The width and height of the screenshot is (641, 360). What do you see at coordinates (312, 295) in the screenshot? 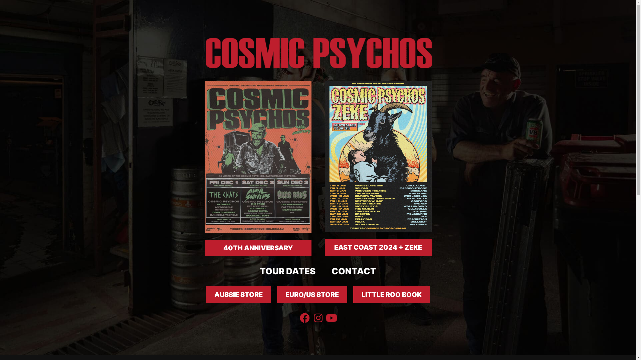
I see `EURO/US STORE` at bounding box center [312, 295].